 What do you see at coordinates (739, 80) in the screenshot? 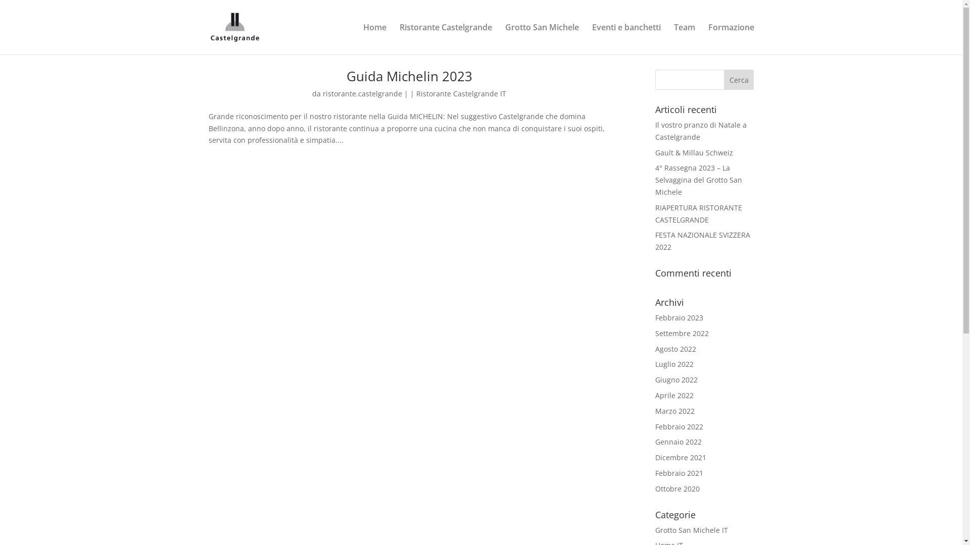
I see `Cerca` at bounding box center [739, 80].